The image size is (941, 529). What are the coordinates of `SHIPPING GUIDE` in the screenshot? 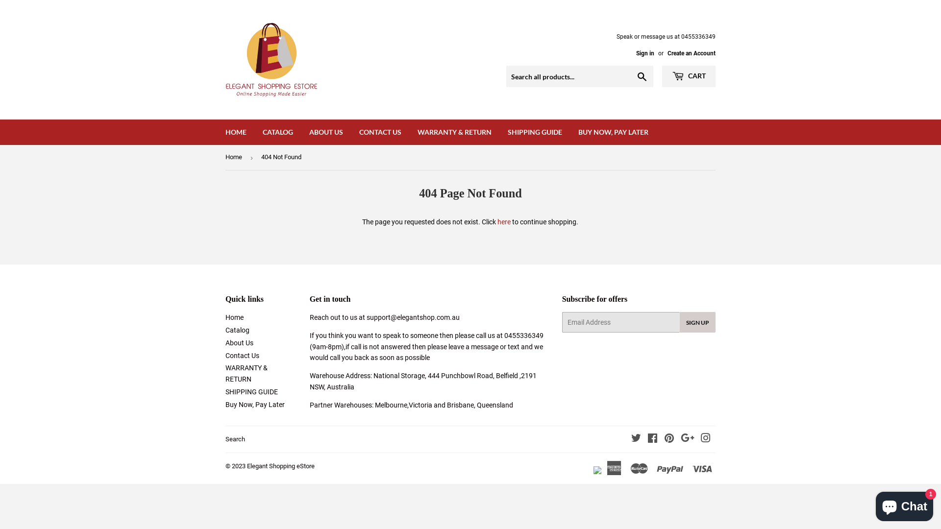 It's located at (252, 392).